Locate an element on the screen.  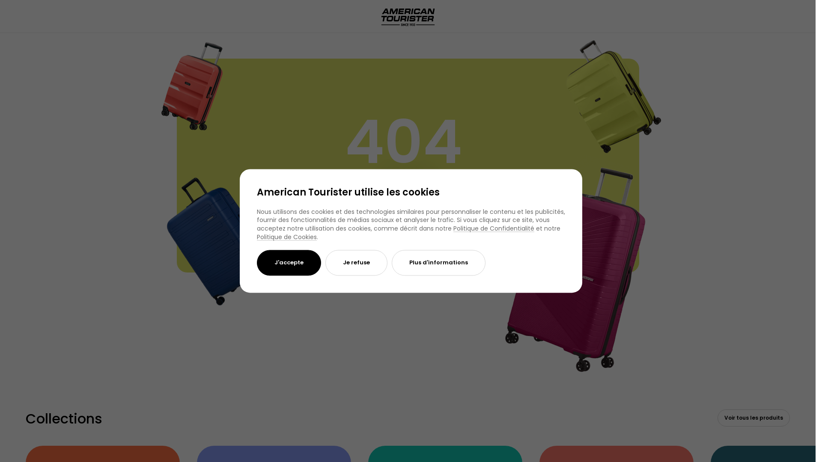
Back to home is located at coordinates (408, 206).